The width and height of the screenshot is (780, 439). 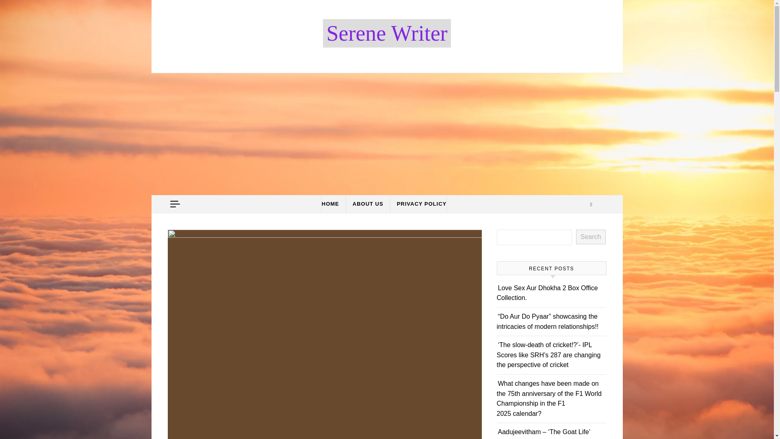 I want to click on Serene Writer, so click(x=387, y=33).